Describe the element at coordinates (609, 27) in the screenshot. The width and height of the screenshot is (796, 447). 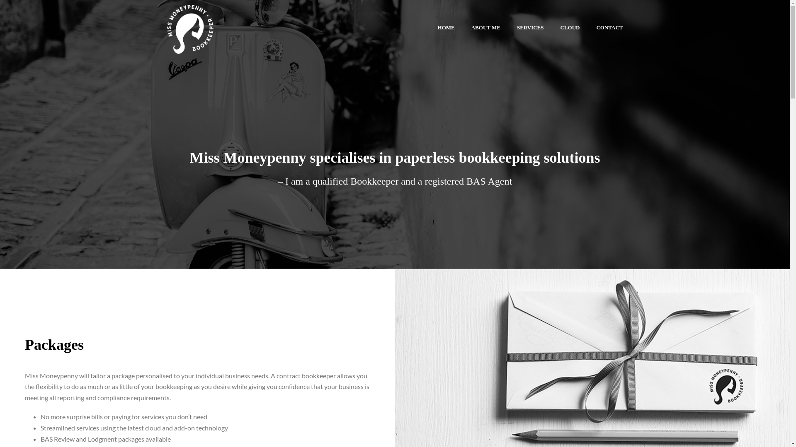
I see `CONTACT` at that location.